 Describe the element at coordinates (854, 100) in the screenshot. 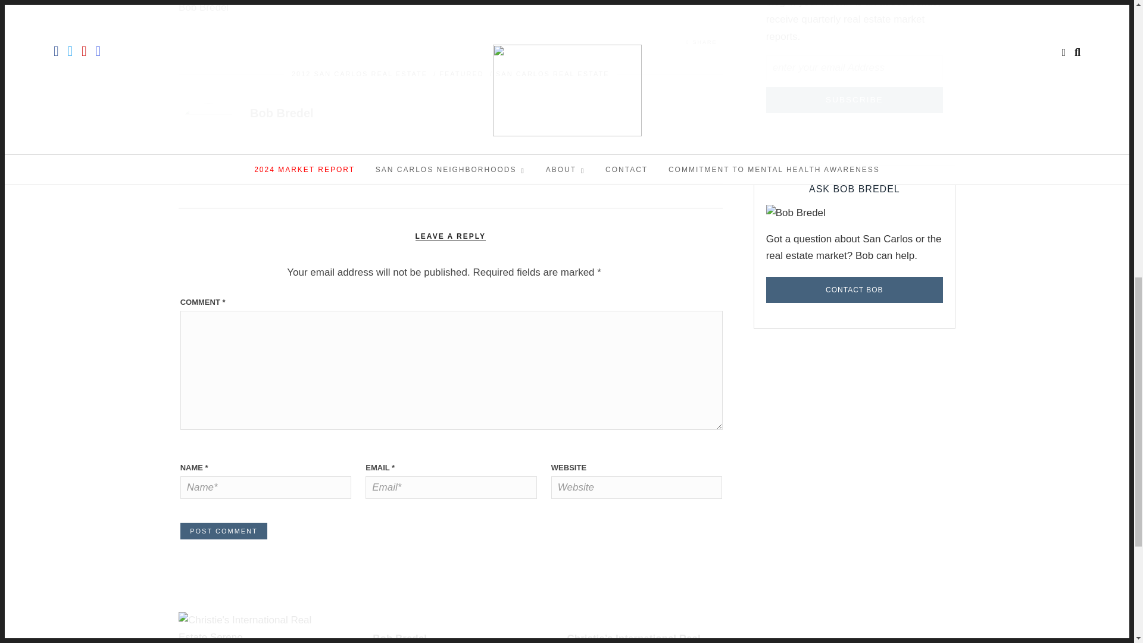

I see `Subscribe` at that location.